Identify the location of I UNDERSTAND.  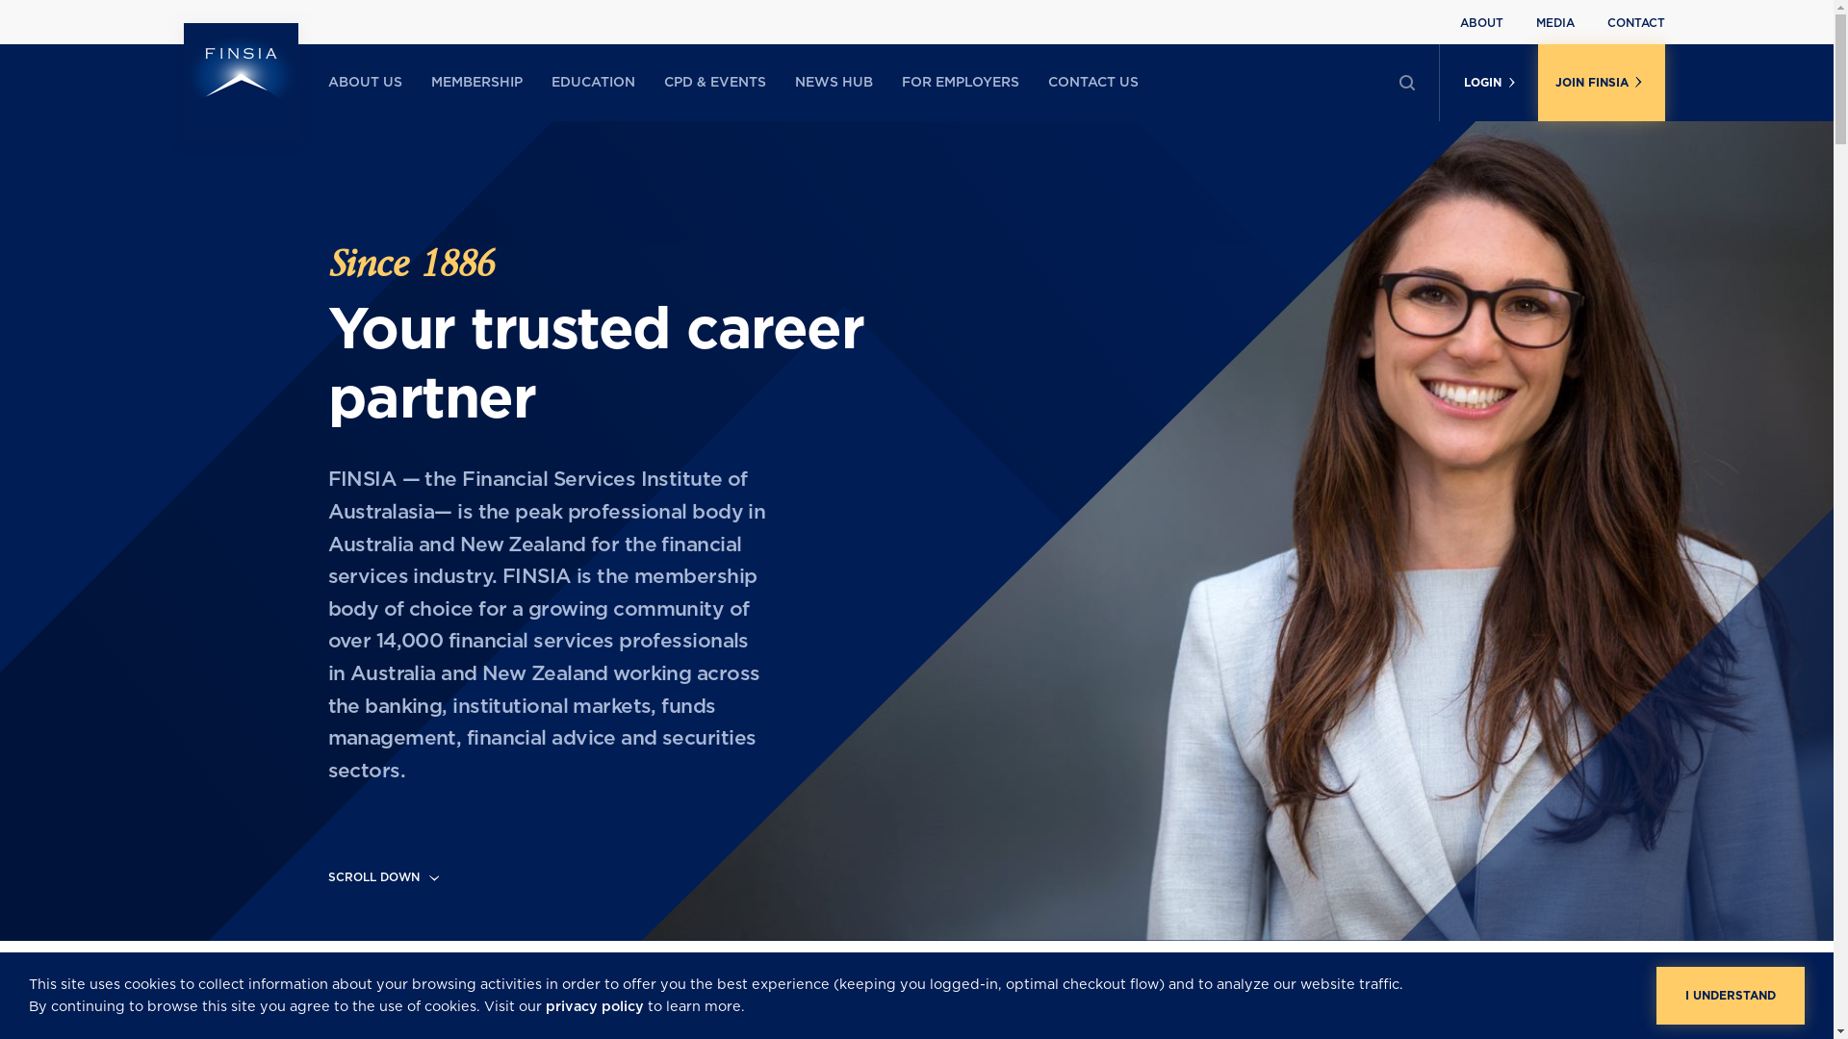
(1731, 996).